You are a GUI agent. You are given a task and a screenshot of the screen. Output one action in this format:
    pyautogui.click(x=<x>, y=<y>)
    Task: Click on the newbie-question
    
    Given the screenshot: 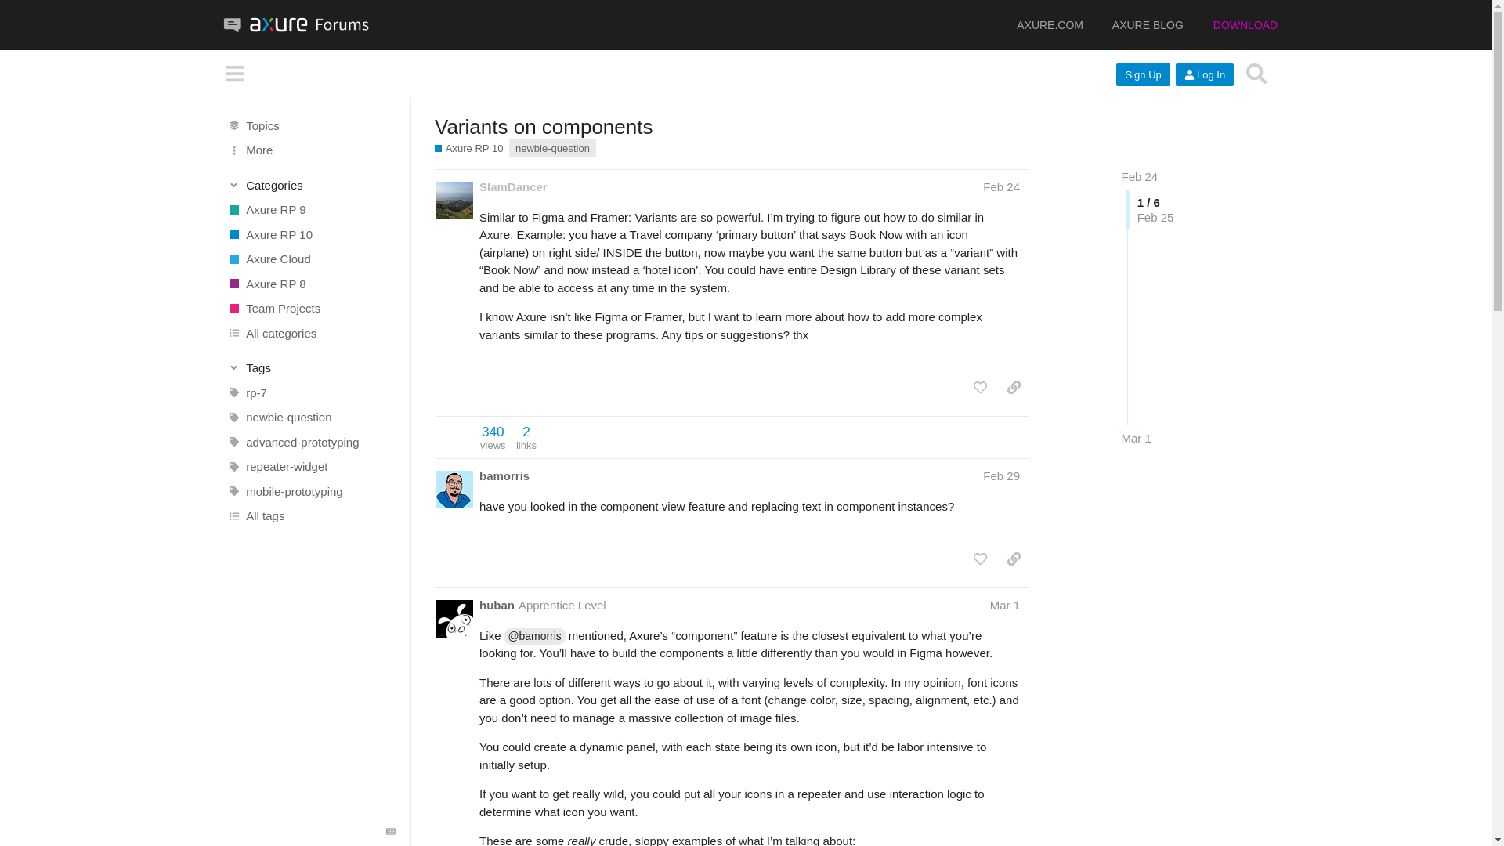 What is the action you would take?
    pyautogui.click(x=493, y=437)
    